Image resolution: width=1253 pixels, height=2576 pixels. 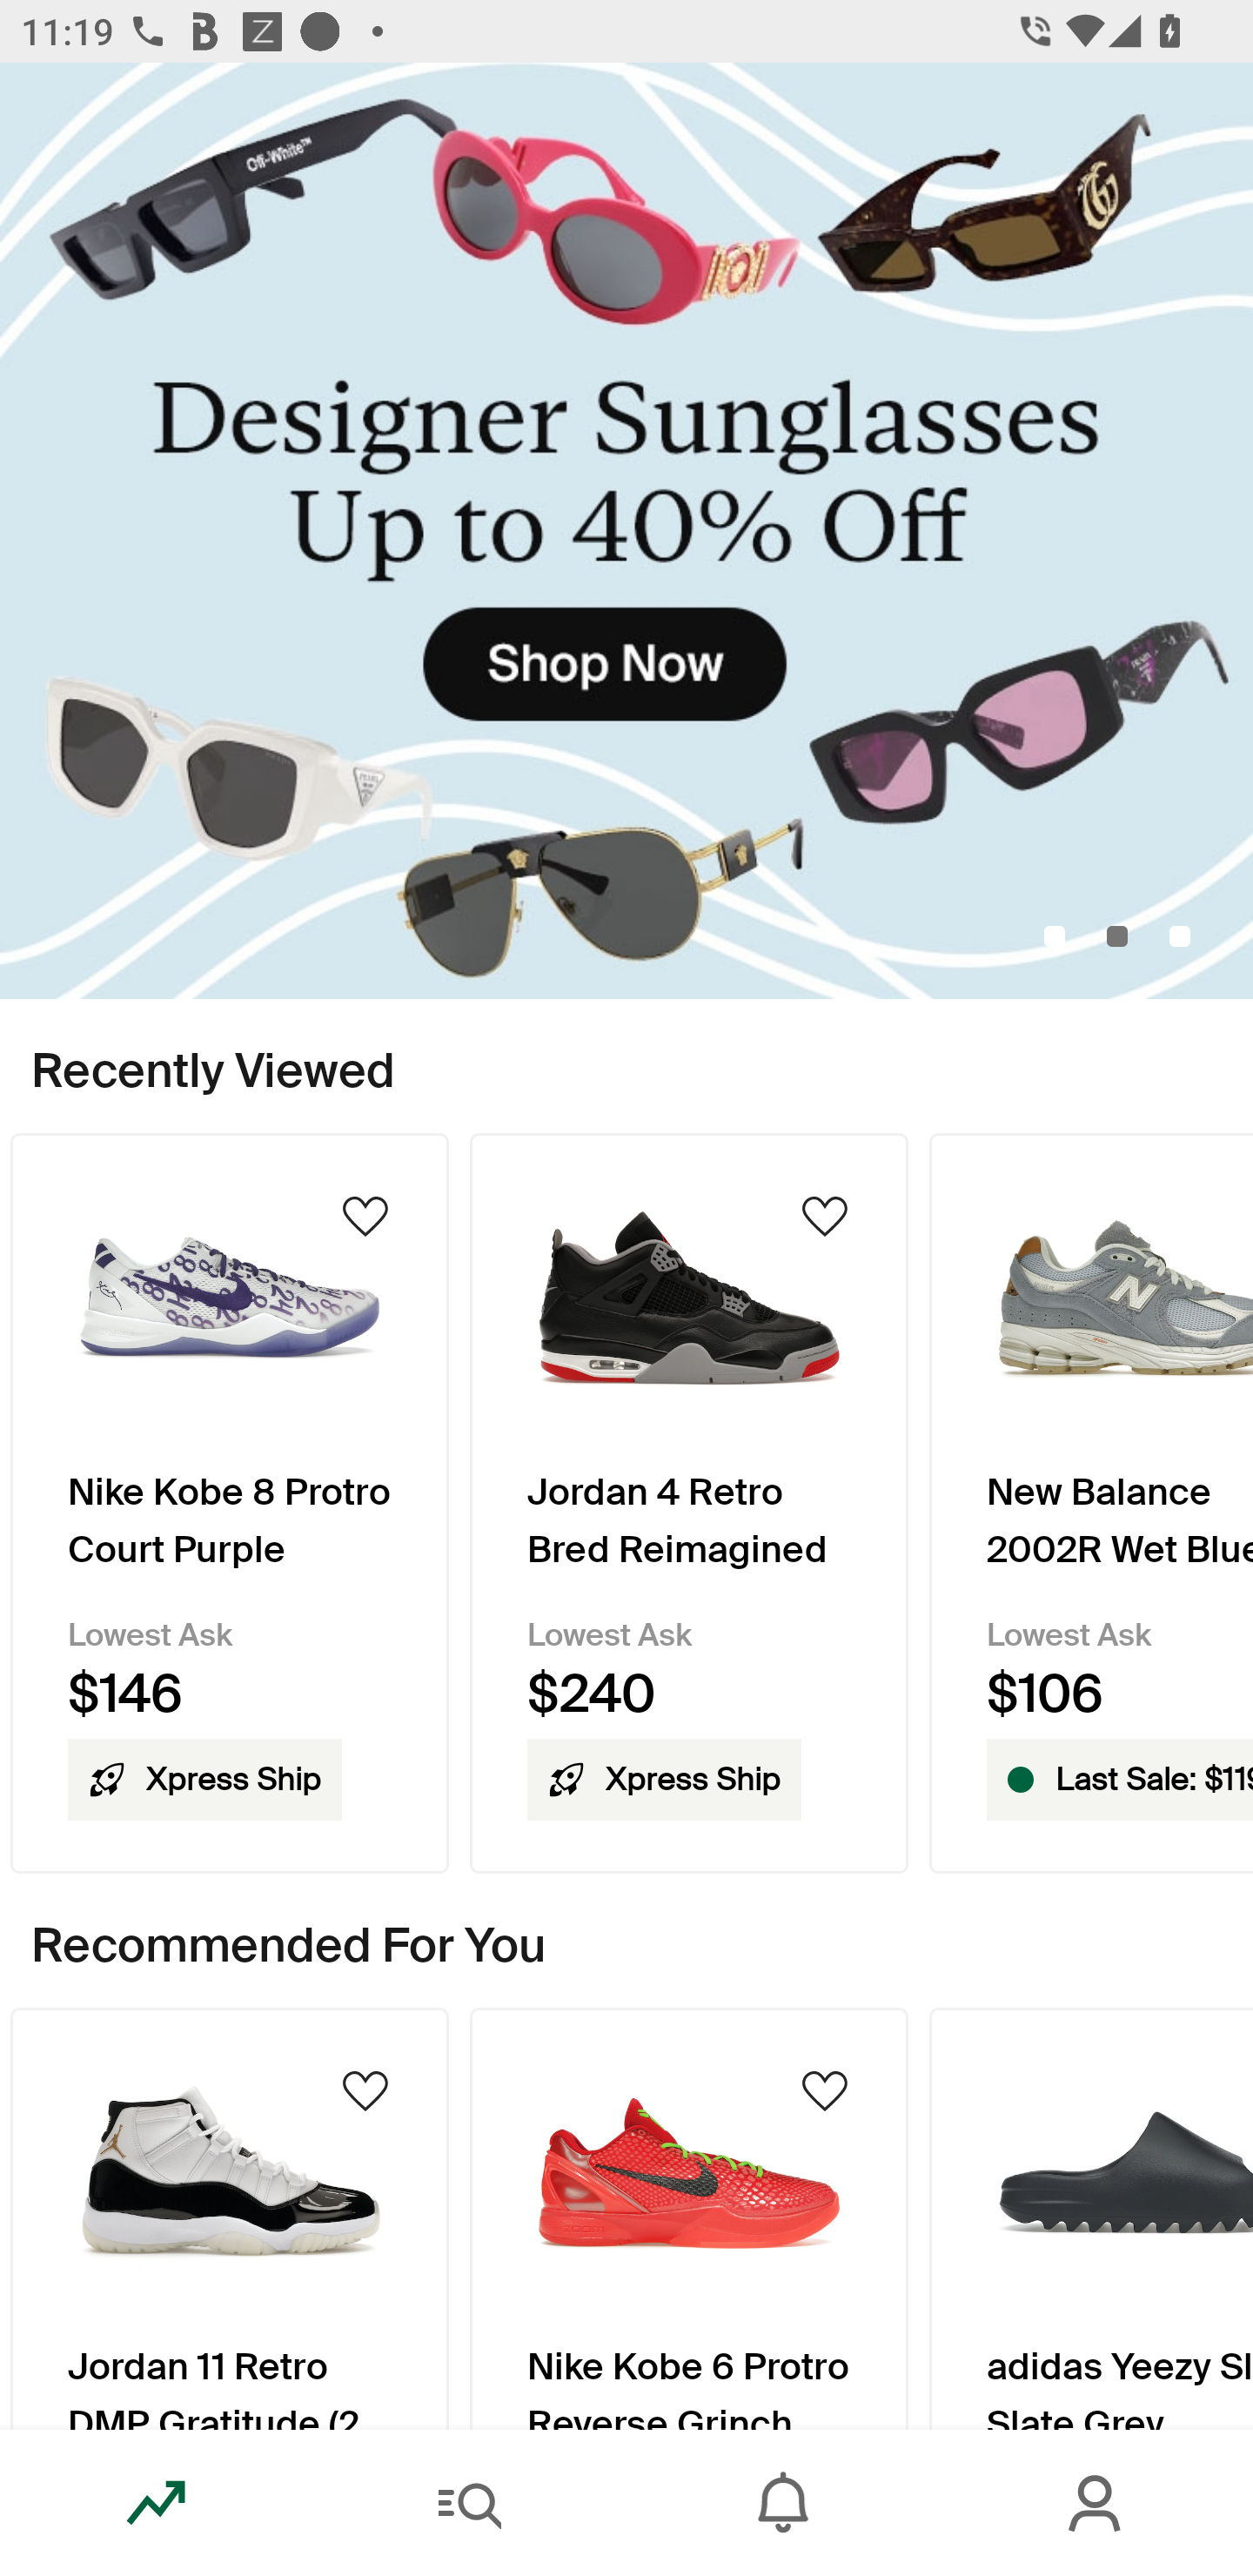 What do you see at coordinates (783, 2503) in the screenshot?
I see `Inbox` at bounding box center [783, 2503].